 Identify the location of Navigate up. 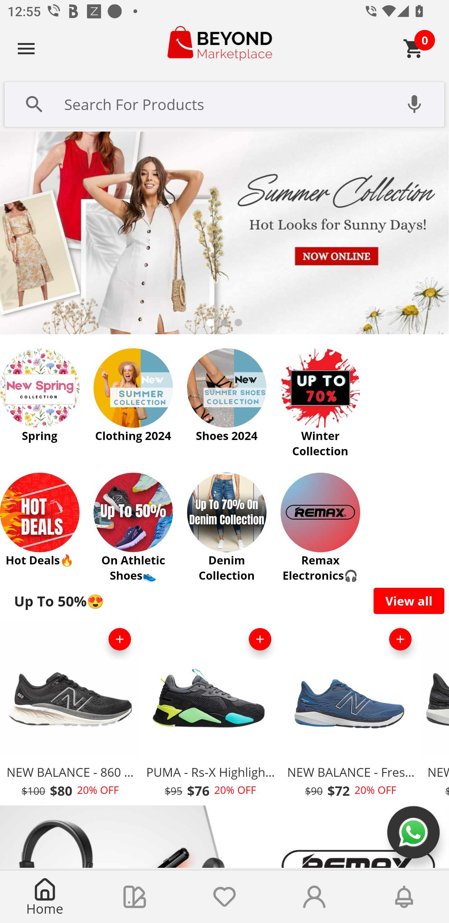
(26, 48).